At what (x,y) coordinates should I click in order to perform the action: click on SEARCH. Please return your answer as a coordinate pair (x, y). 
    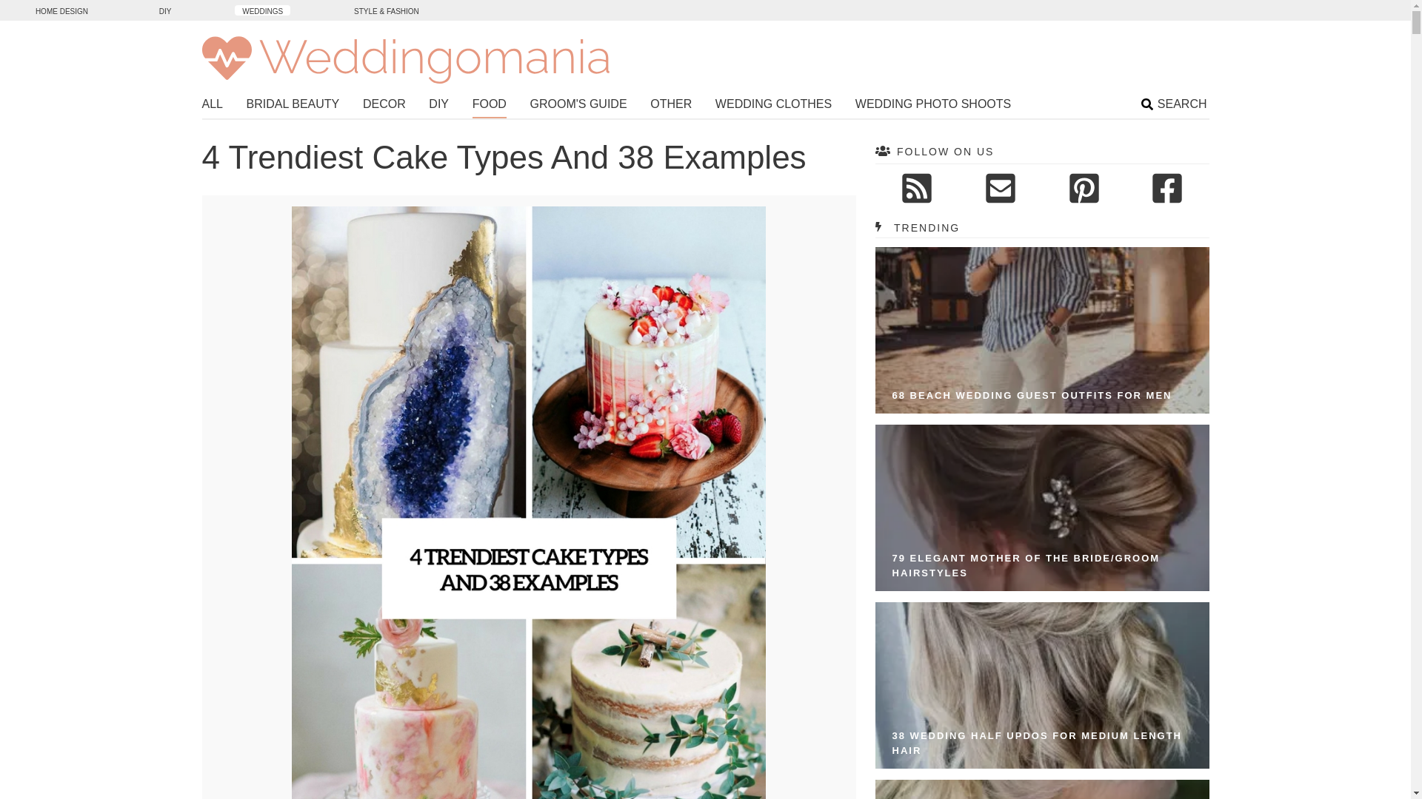
    Looking at the image, I should click on (1175, 105).